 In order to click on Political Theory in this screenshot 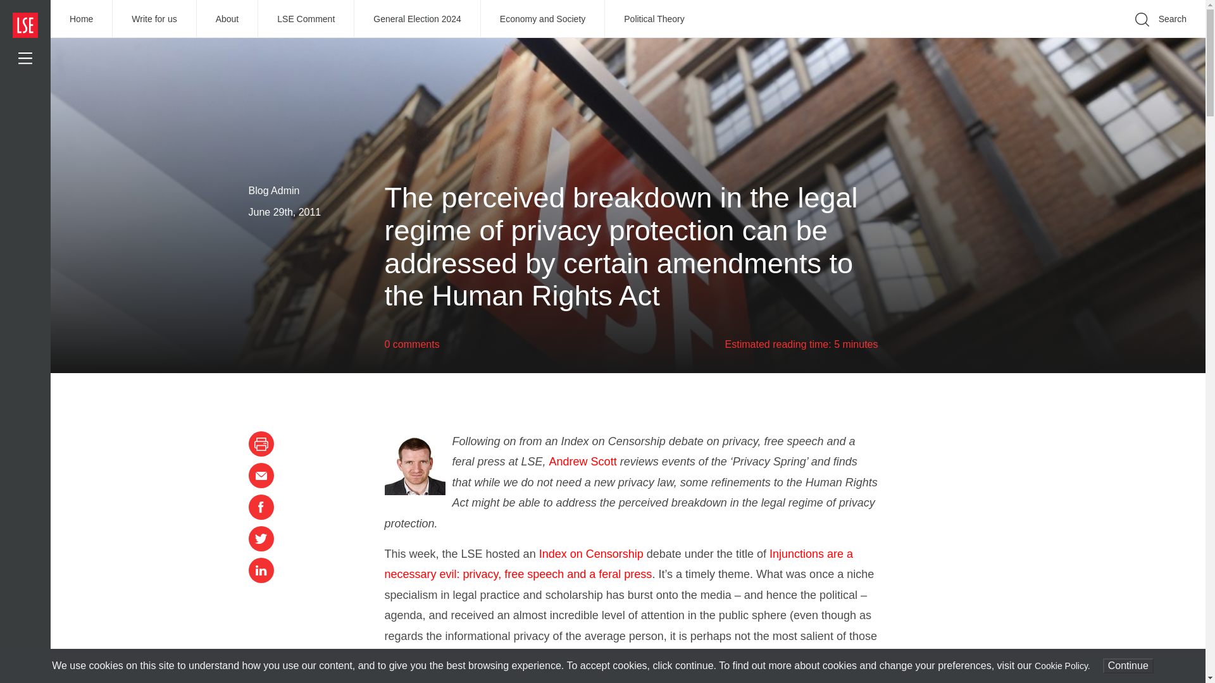, I will do `click(654, 19)`.